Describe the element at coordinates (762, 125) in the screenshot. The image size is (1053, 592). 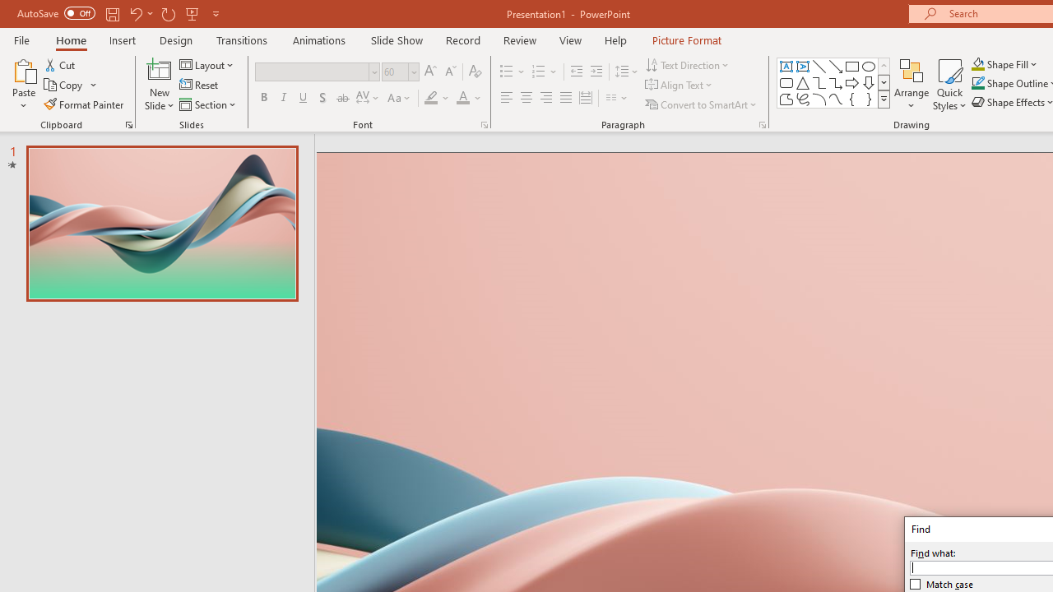
I see `Paragraph...` at that location.